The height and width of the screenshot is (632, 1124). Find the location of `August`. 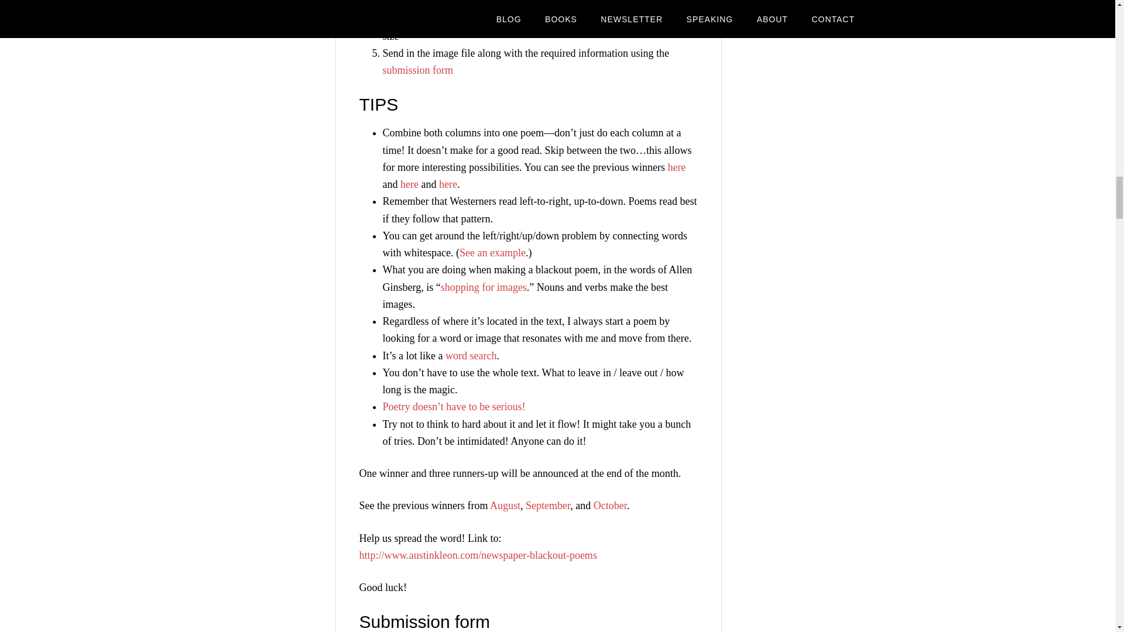

August is located at coordinates (505, 506).